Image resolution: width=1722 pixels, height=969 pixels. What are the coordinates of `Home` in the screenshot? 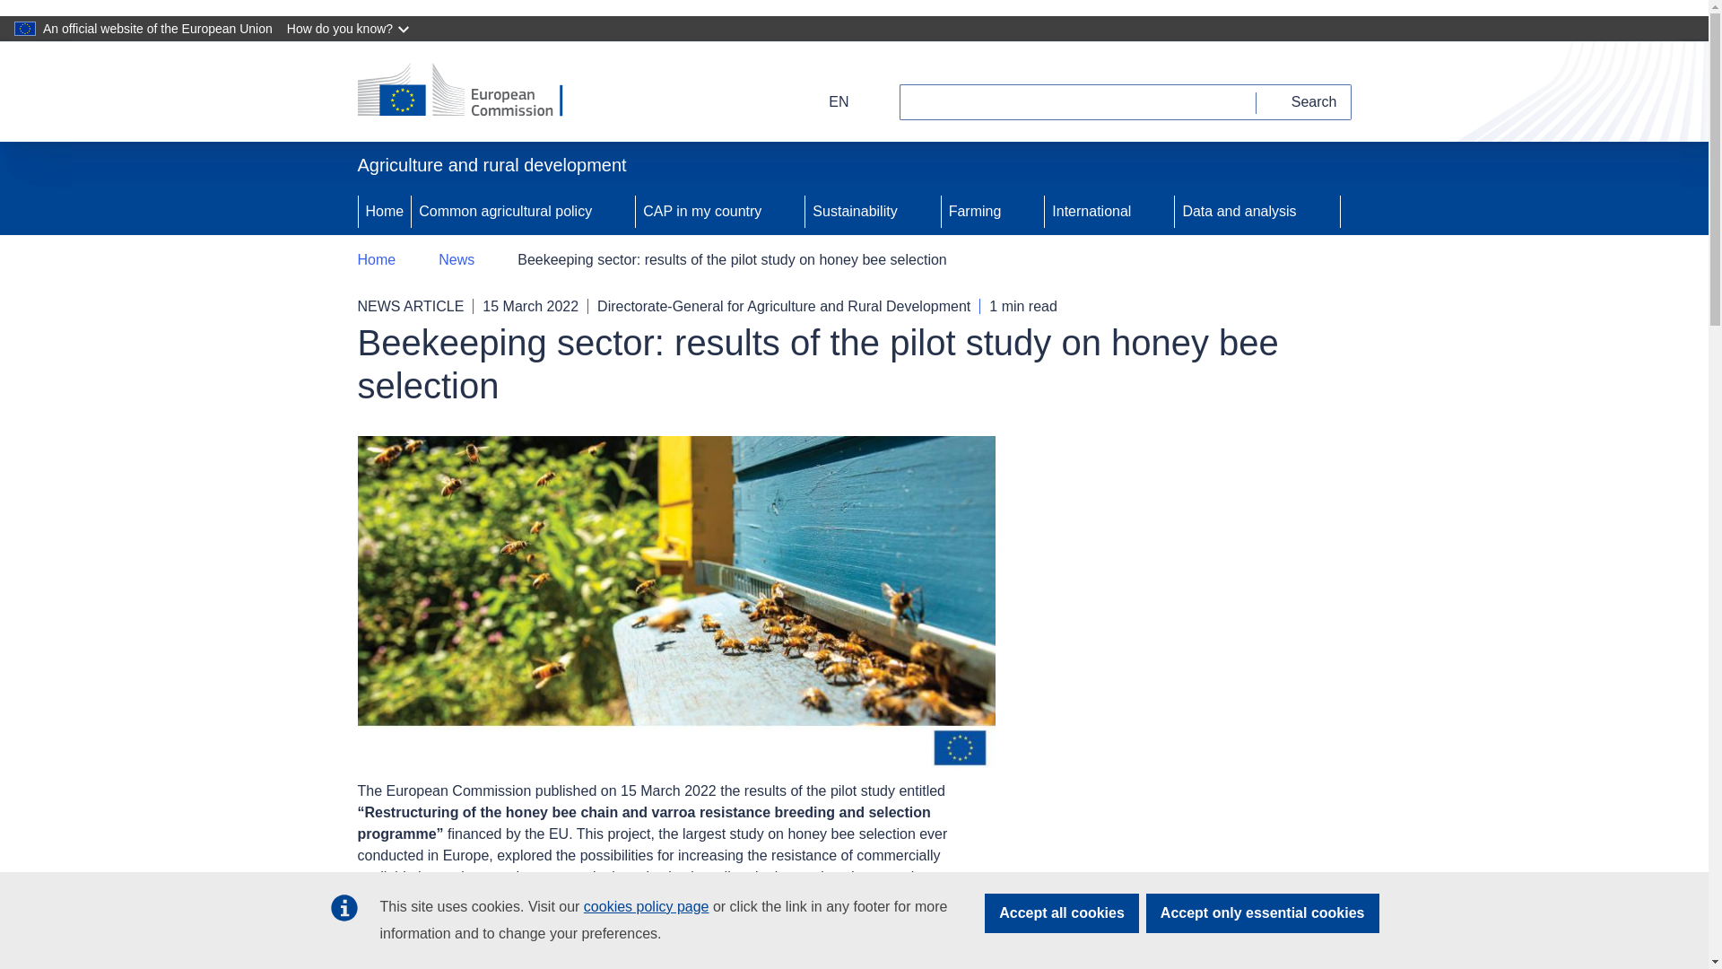 It's located at (384, 212).